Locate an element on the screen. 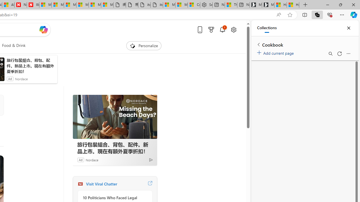 This screenshot has width=360, height=202. Collections is located at coordinates (317, 15).